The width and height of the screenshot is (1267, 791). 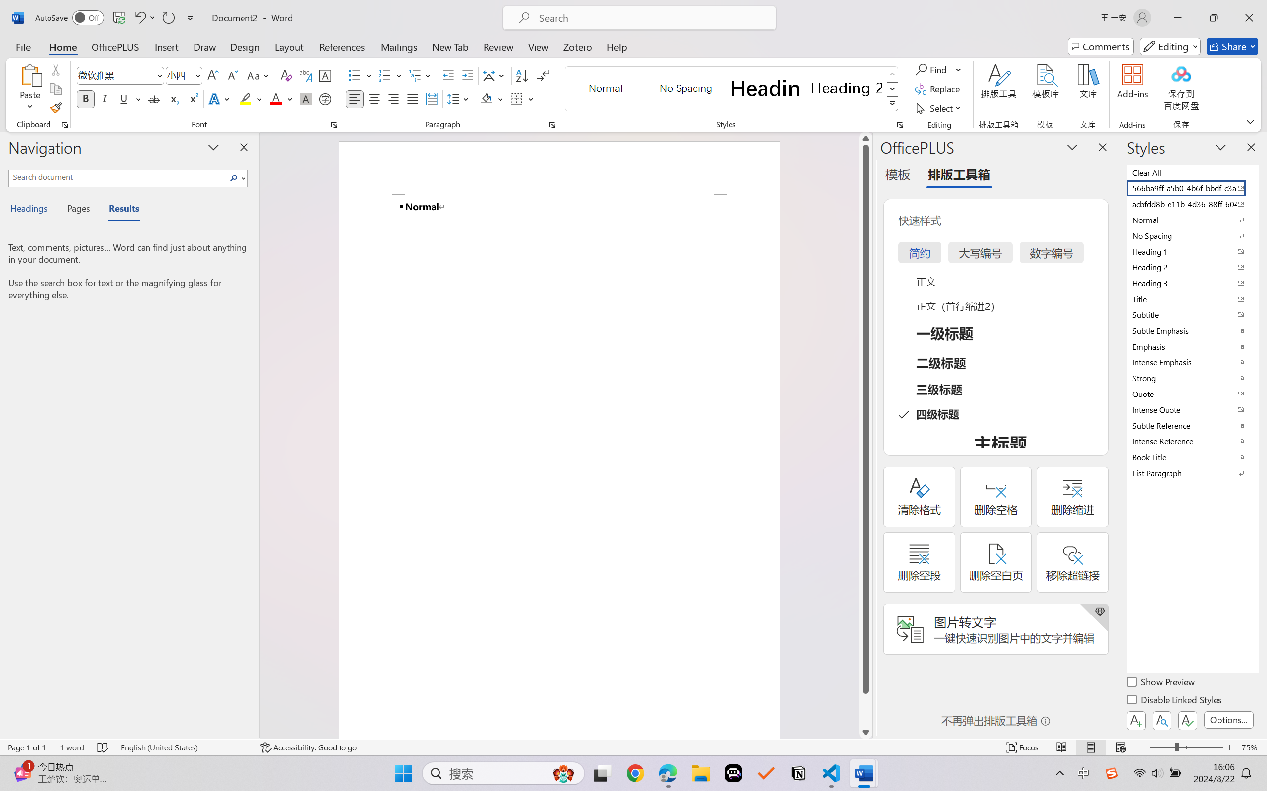 What do you see at coordinates (72, 747) in the screenshot?
I see `Word Count 1 word` at bounding box center [72, 747].